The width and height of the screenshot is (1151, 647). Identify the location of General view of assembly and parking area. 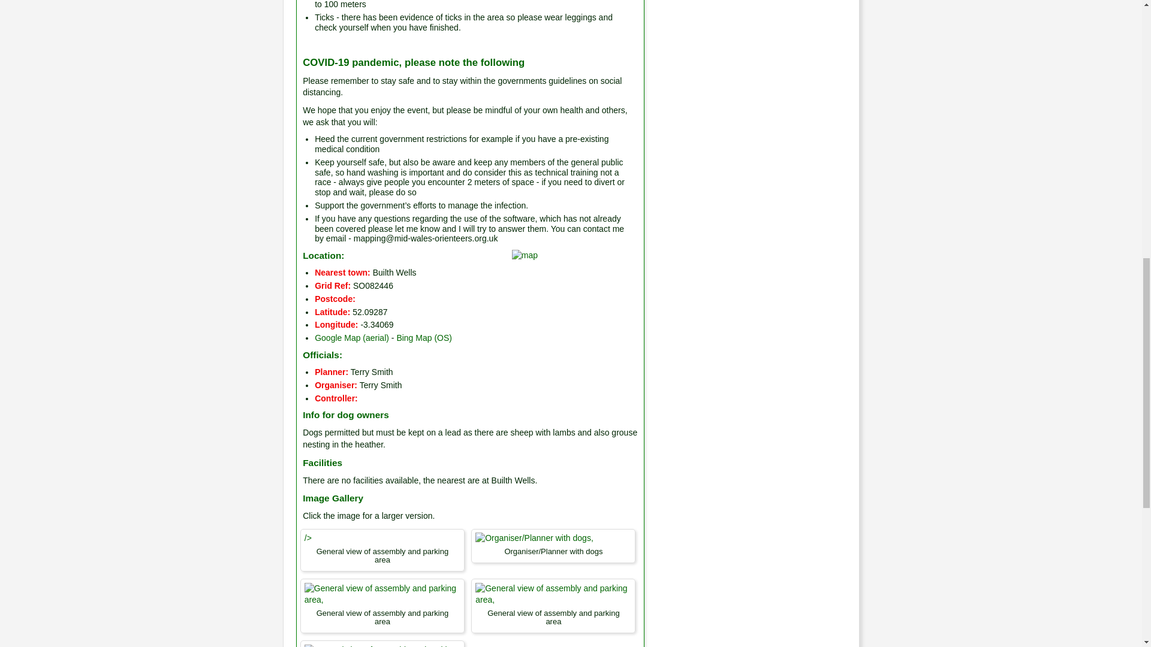
(382, 594).